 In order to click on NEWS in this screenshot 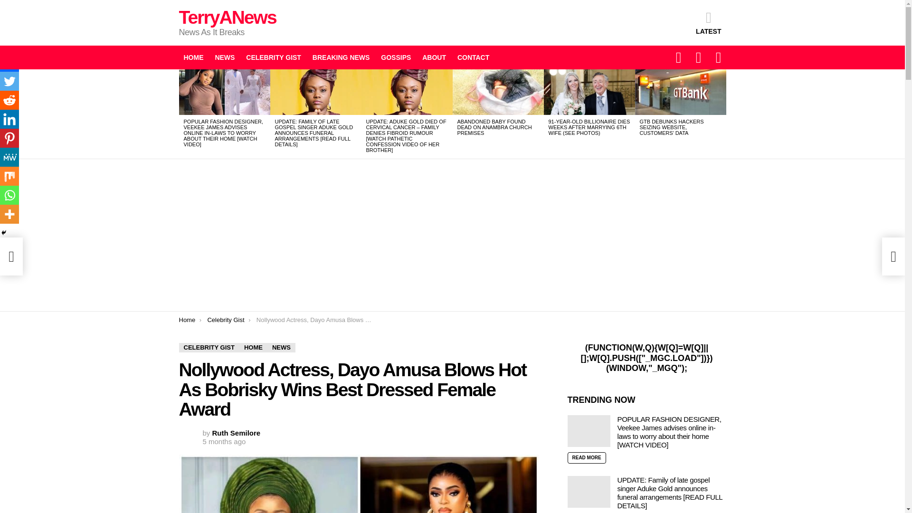, I will do `click(224, 57)`.